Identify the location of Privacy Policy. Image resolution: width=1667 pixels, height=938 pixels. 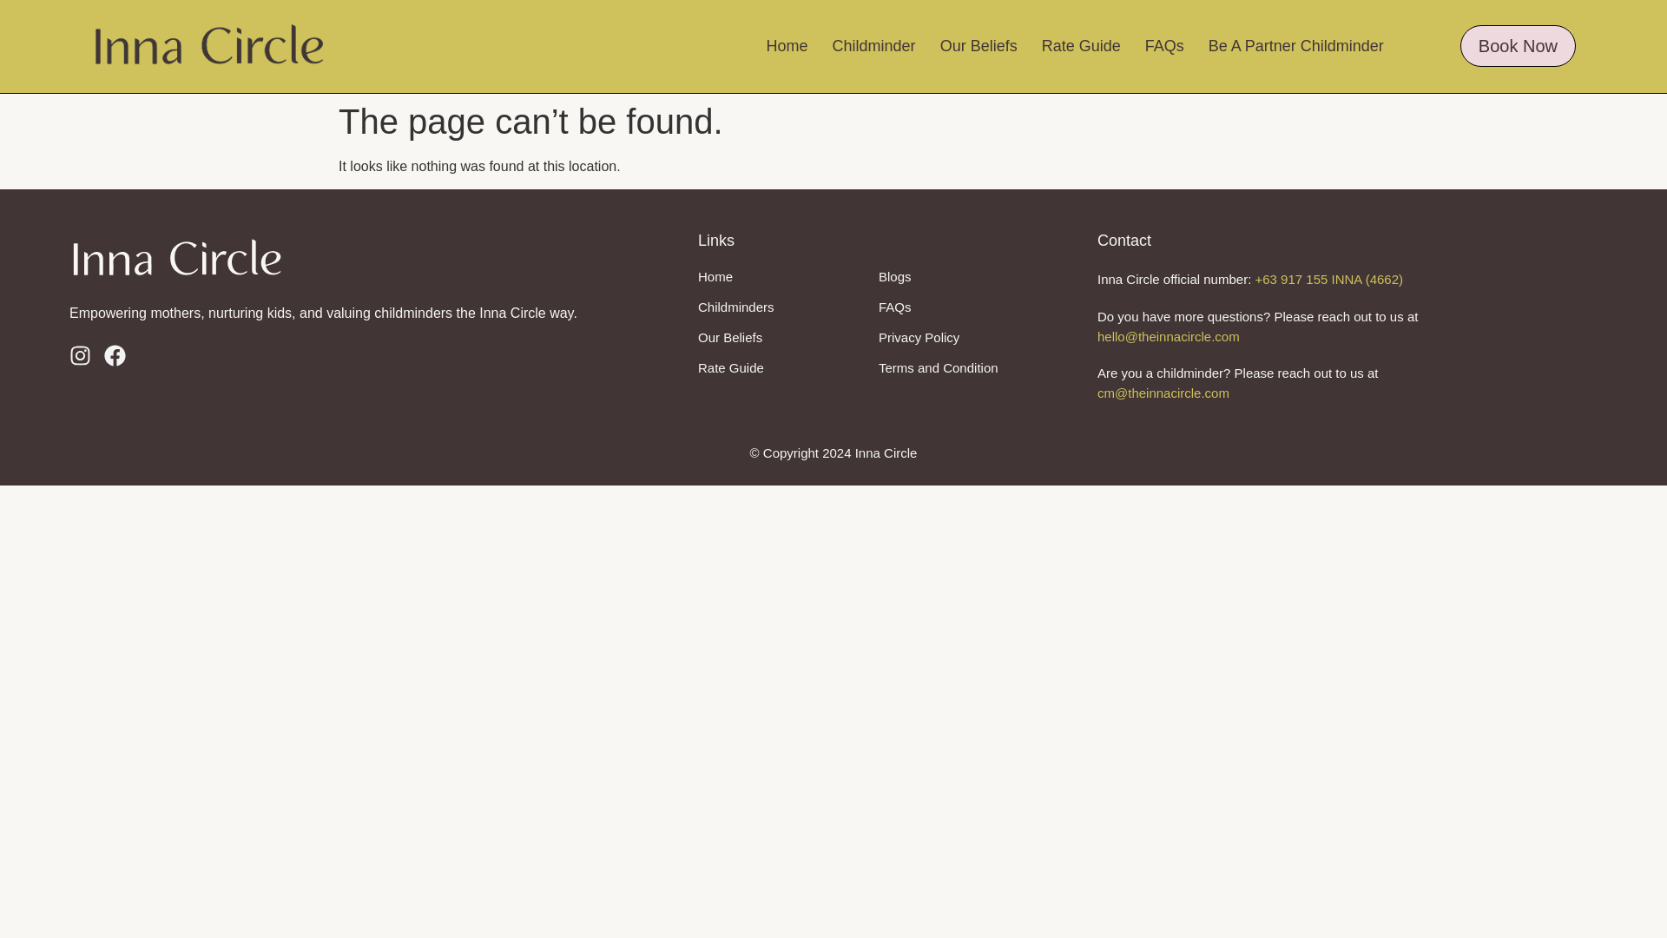
(919, 337).